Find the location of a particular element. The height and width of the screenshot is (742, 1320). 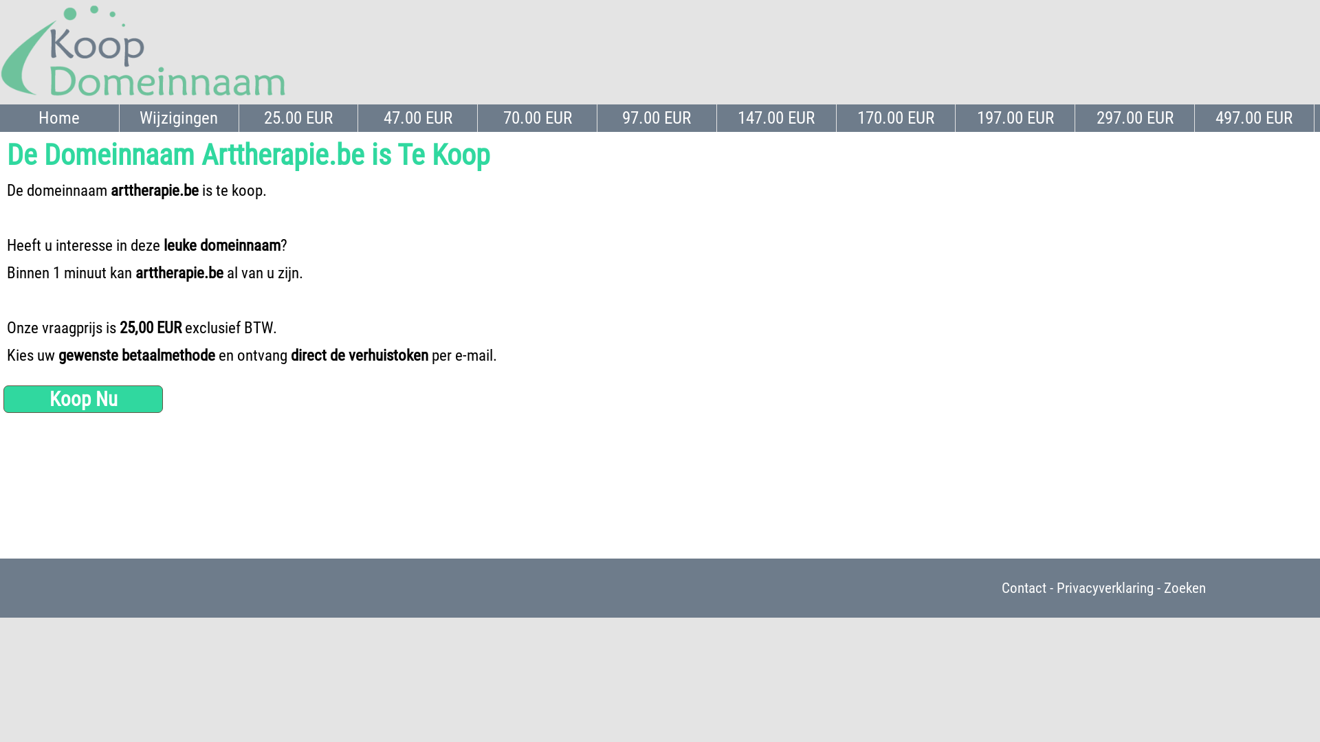

25.00 EUR is located at coordinates (299, 118).